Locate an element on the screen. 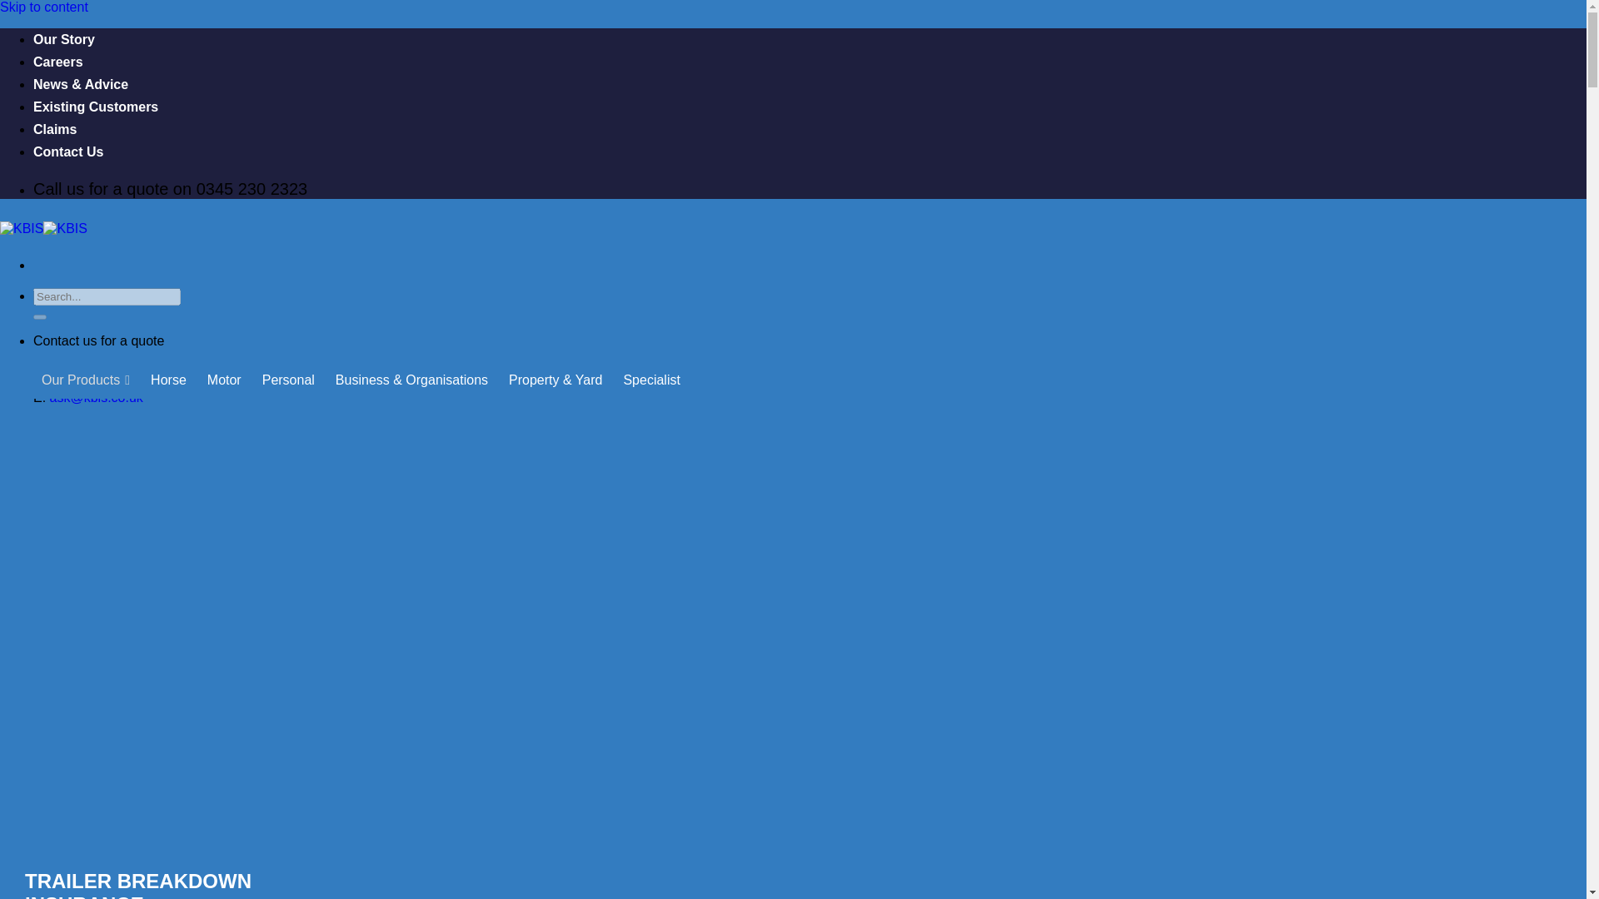  Skip to content is located at coordinates (43, 7).